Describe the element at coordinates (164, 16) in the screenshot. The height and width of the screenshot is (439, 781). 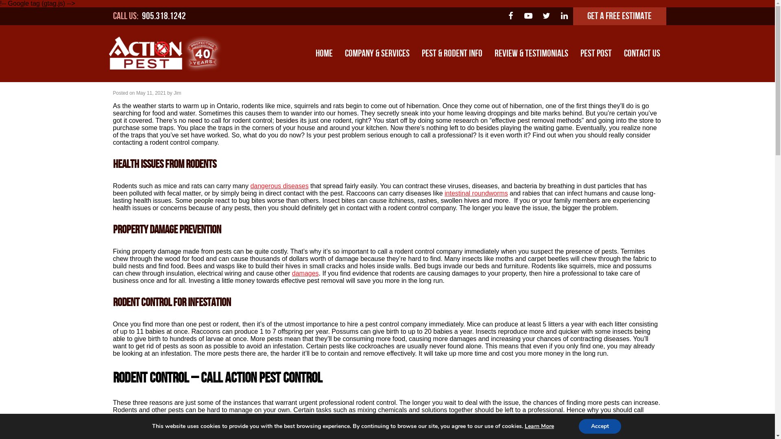
I see `905.318.1242` at that location.